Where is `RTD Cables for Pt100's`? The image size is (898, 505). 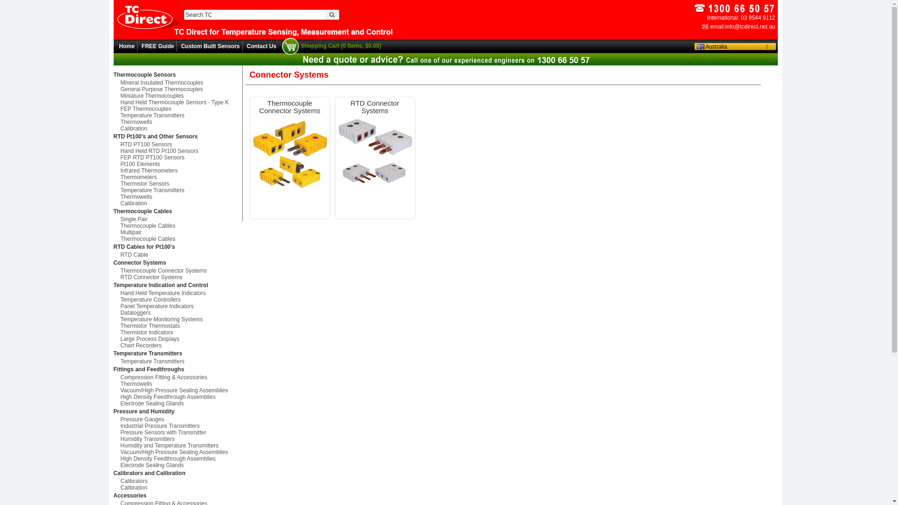 RTD Cables for Pt100's is located at coordinates (178, 247).